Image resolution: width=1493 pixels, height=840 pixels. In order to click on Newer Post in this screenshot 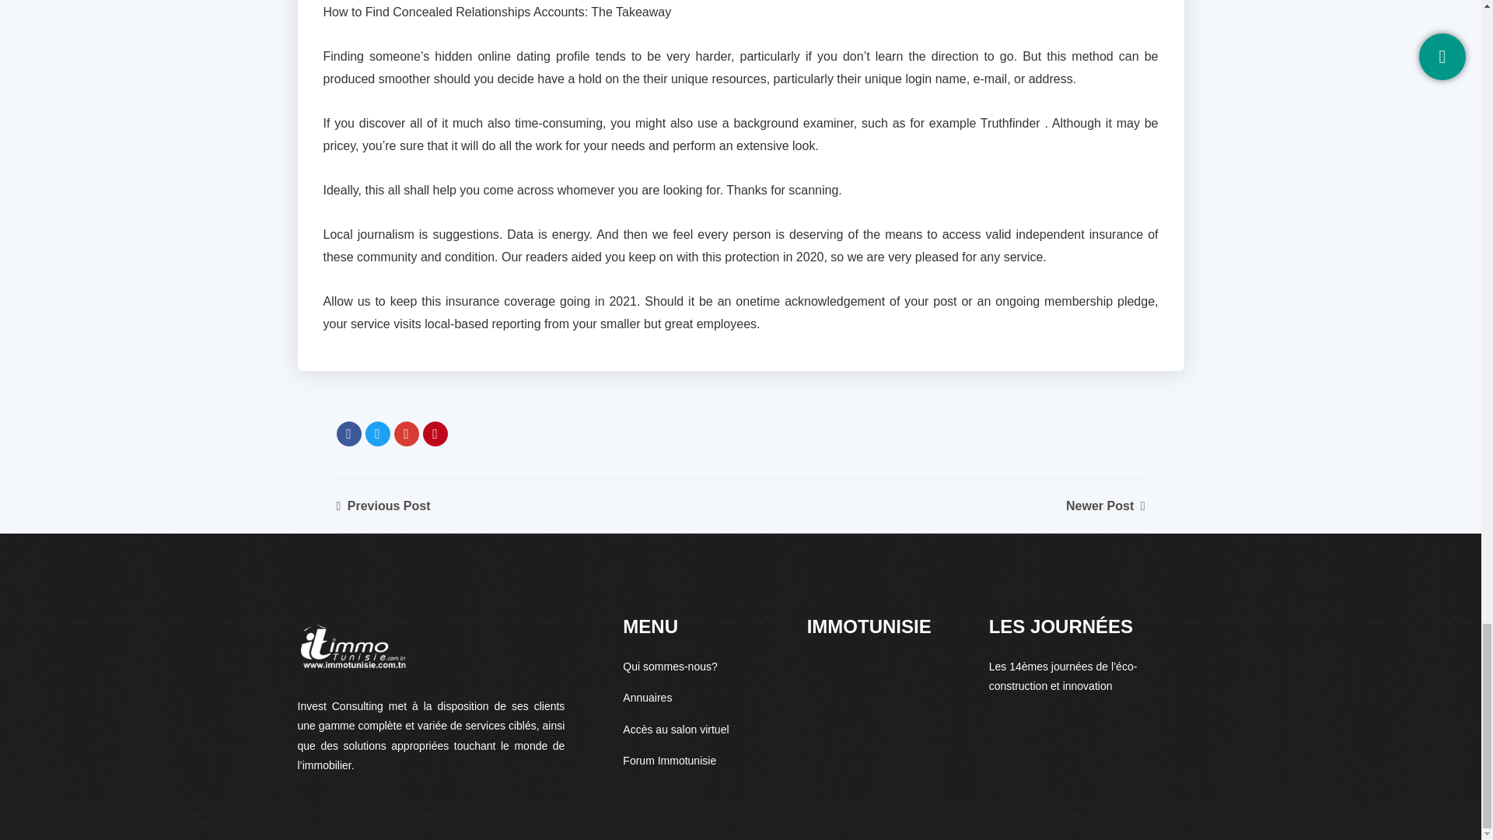, I will do `click(1105, 506)`.